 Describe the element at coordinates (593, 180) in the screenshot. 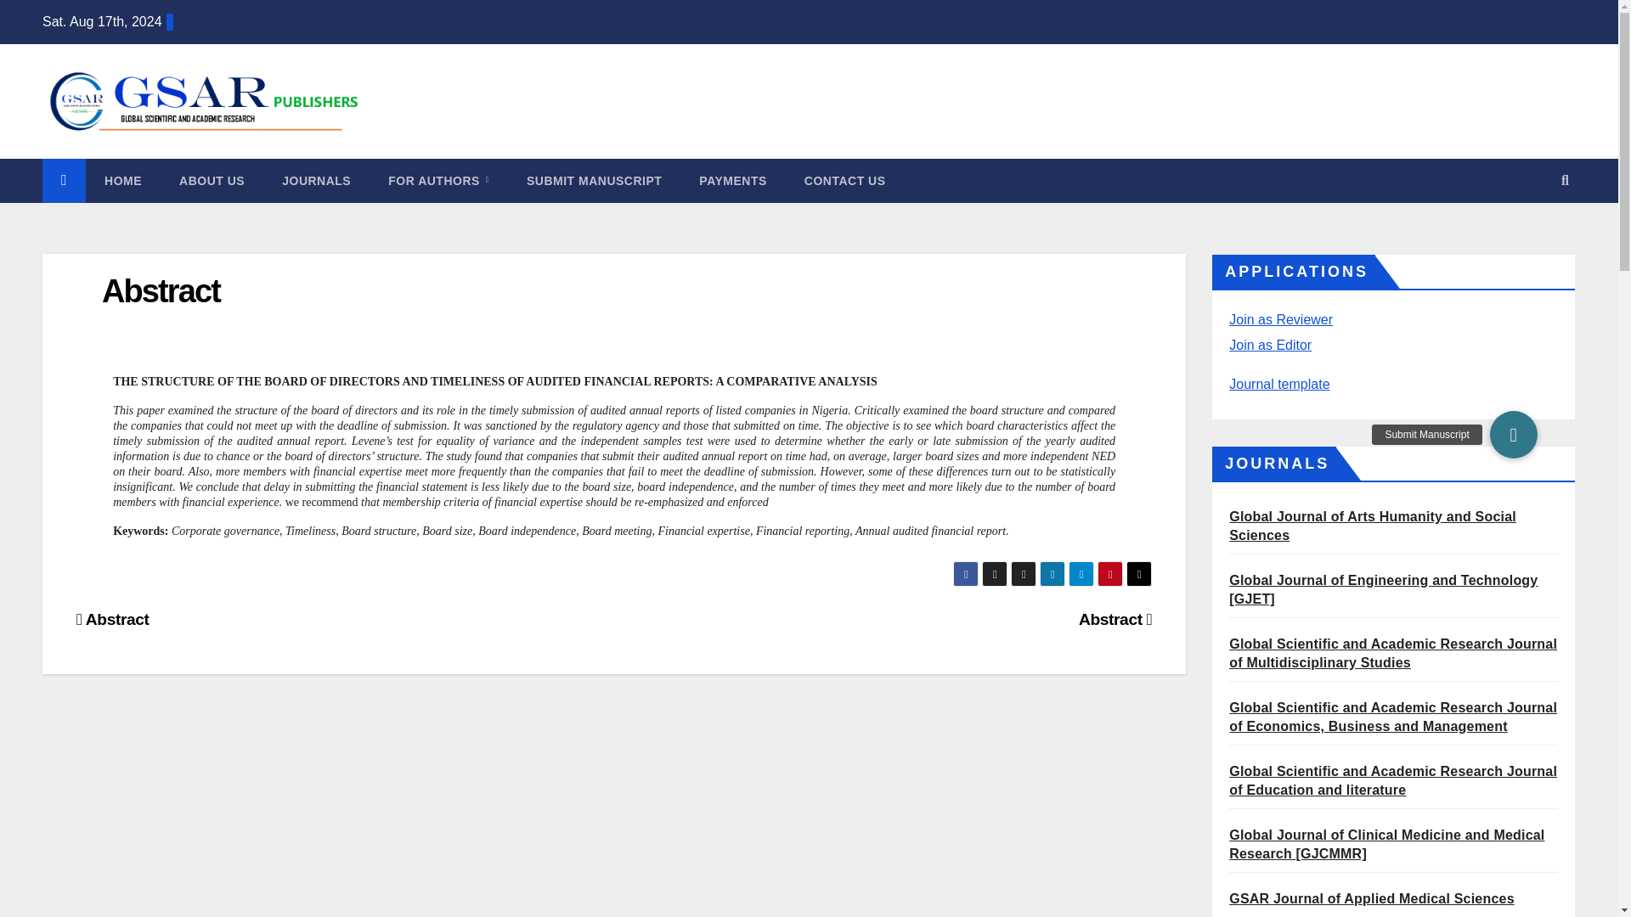

I see `SUBMIT MANUSCRIPT` at that location.